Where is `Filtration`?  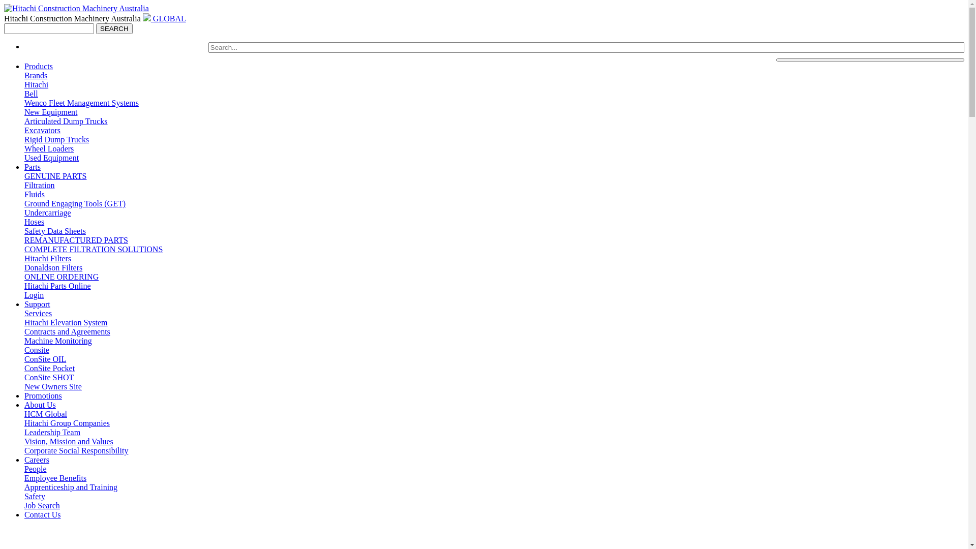 Filtration is located at coordinates (40, 185).